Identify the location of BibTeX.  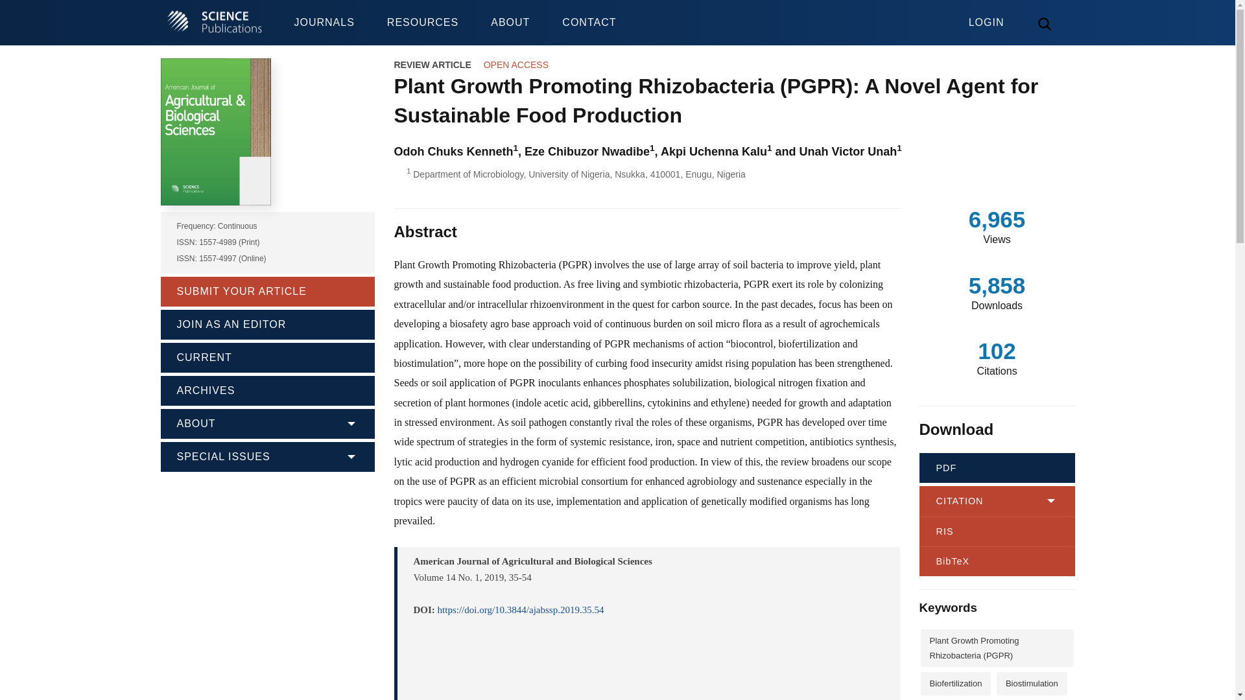
(997, 561).